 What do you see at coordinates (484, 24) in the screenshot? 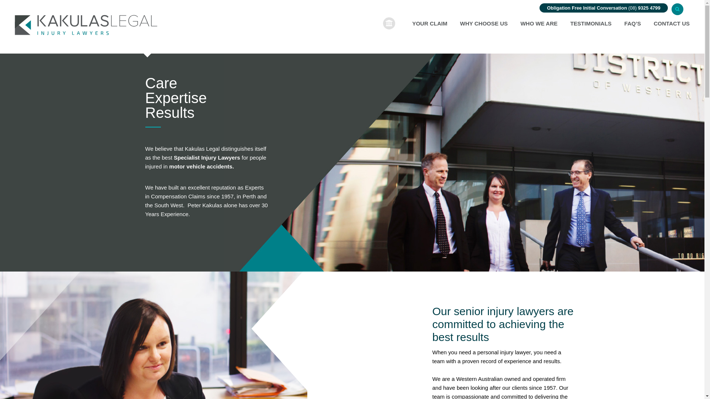
I see `WHY CHOOSE US` at bounding box center [484, 24].